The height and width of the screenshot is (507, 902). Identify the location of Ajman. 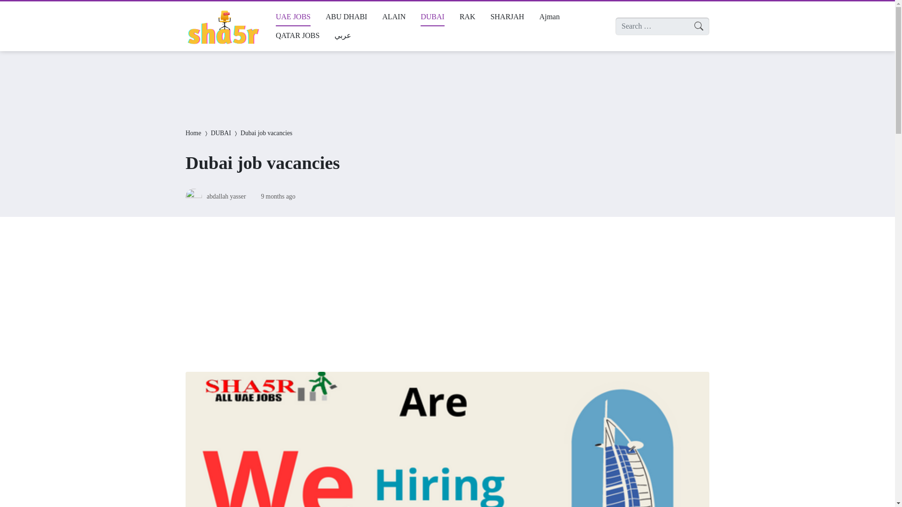
(550, 17).